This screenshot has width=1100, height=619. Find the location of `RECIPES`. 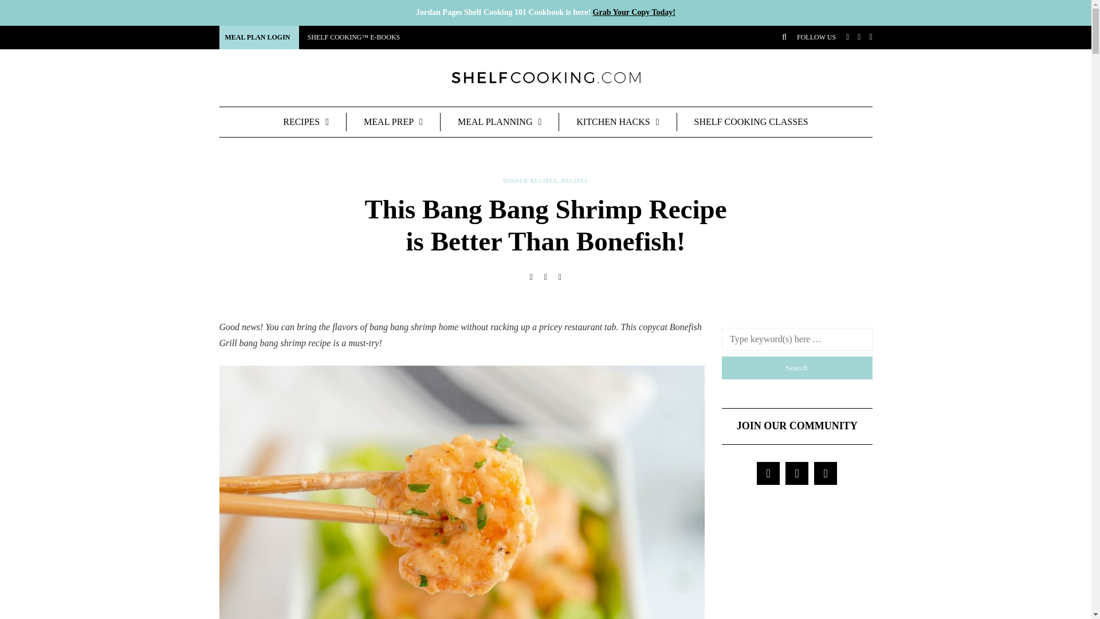

RECIPES is located at coordinates (575, 181).